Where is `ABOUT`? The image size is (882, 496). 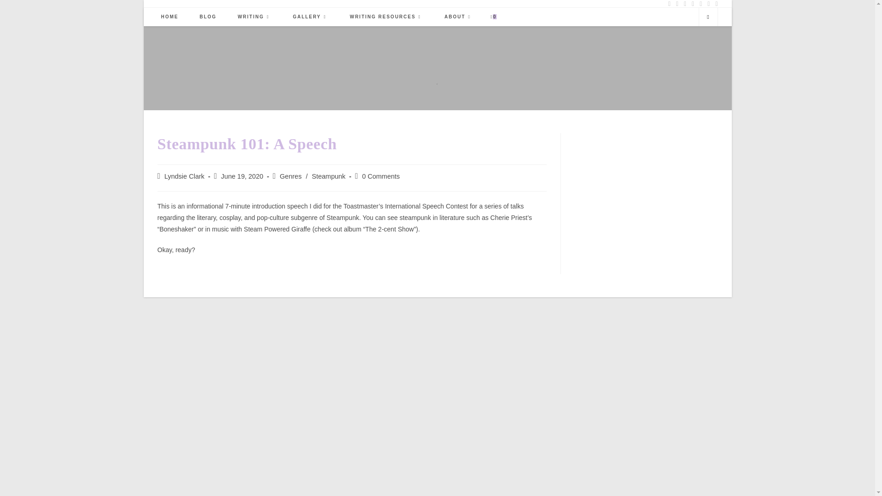
ABOUT is located at coordinates (458, 17).